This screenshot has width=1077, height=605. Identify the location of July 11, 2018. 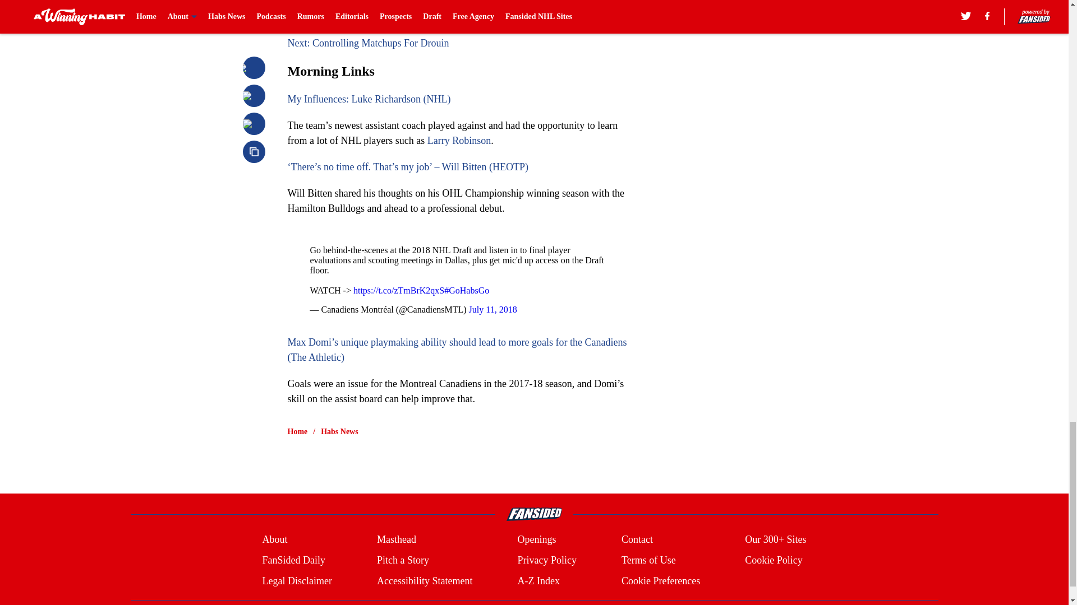
(493, 309).